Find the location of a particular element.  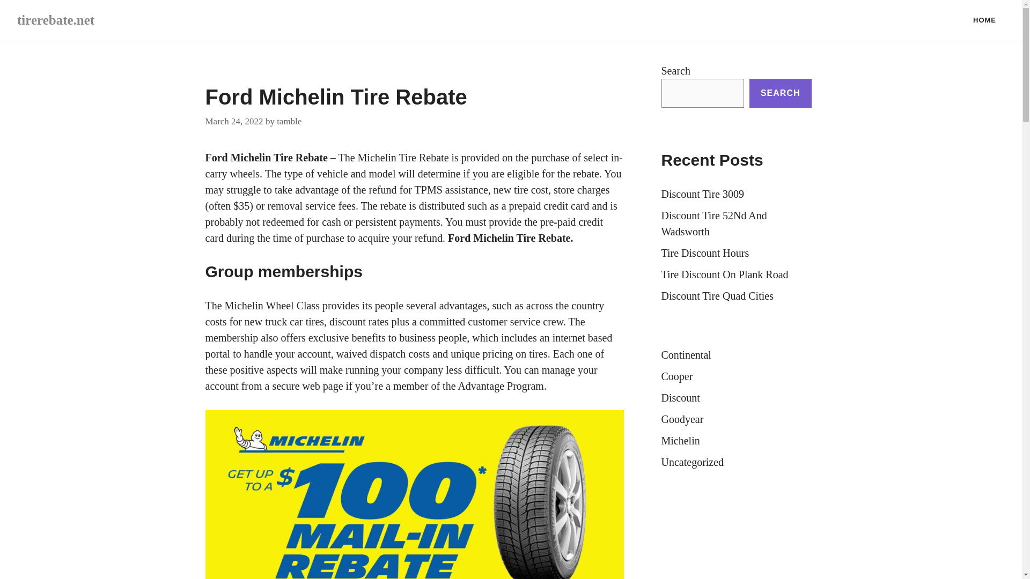

Goodyear is located at coordinates (682, 419).